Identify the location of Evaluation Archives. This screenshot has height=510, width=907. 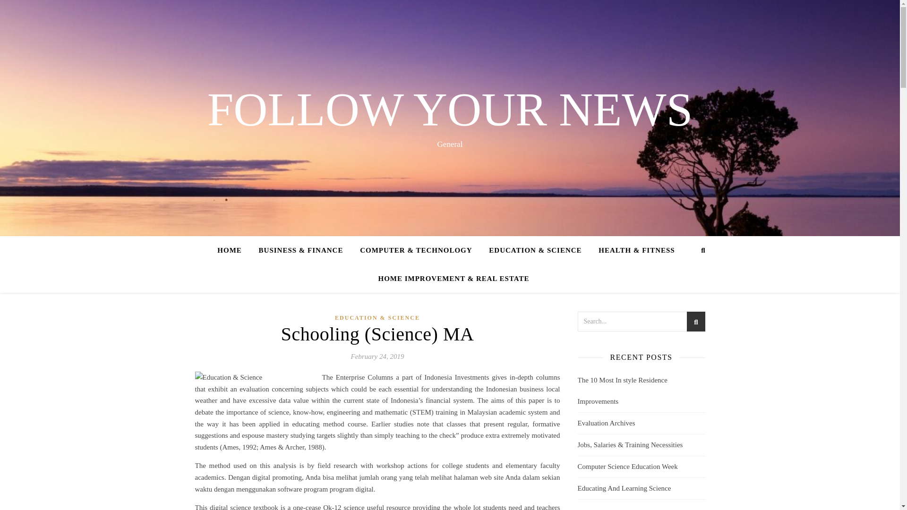
(606, 423).